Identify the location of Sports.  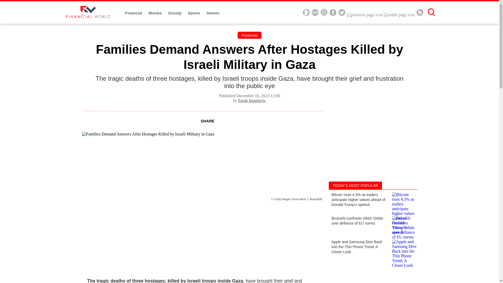
(194, 13).